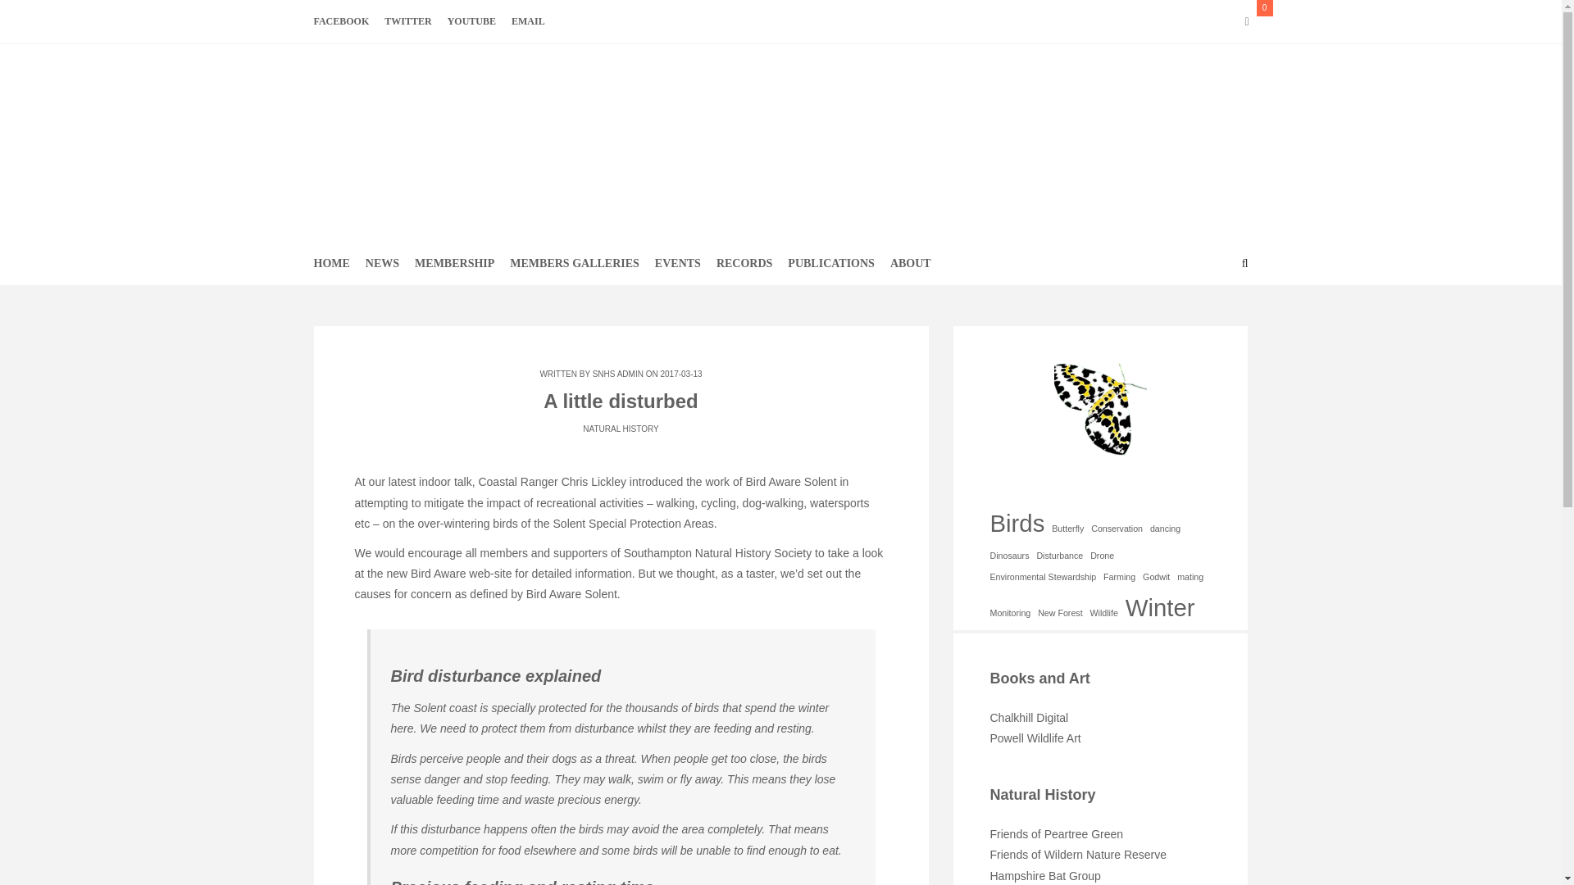  What do you see at coordinates (471, 21) in the screenshot?
I see `YOUTUBE` at bounding box center [471, 21].